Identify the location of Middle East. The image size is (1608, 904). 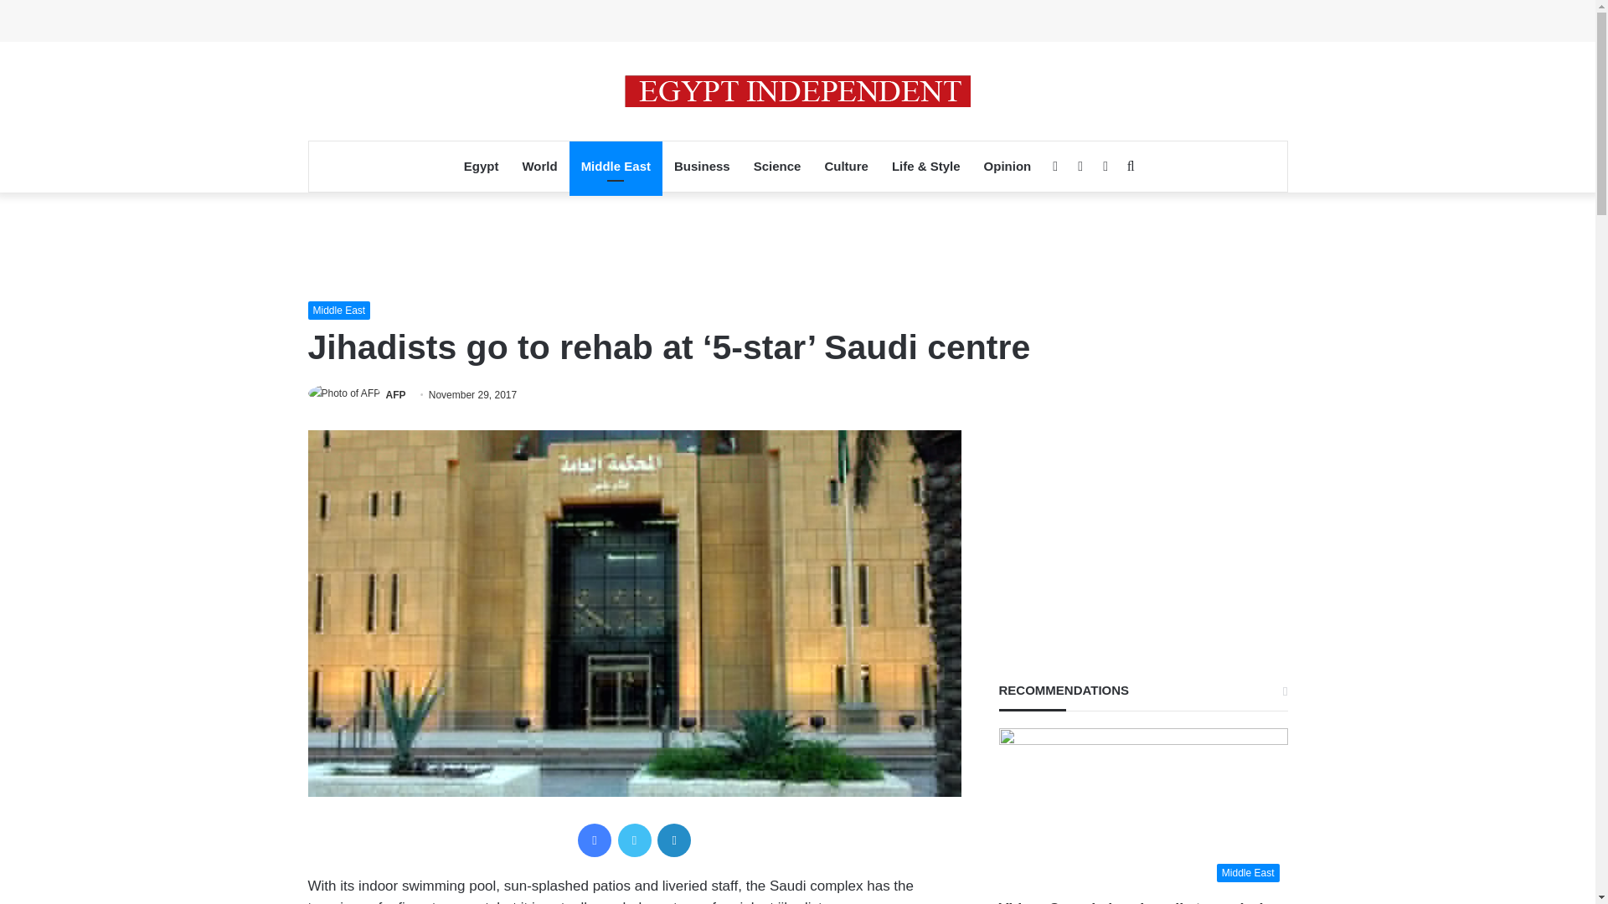
(340, 310).